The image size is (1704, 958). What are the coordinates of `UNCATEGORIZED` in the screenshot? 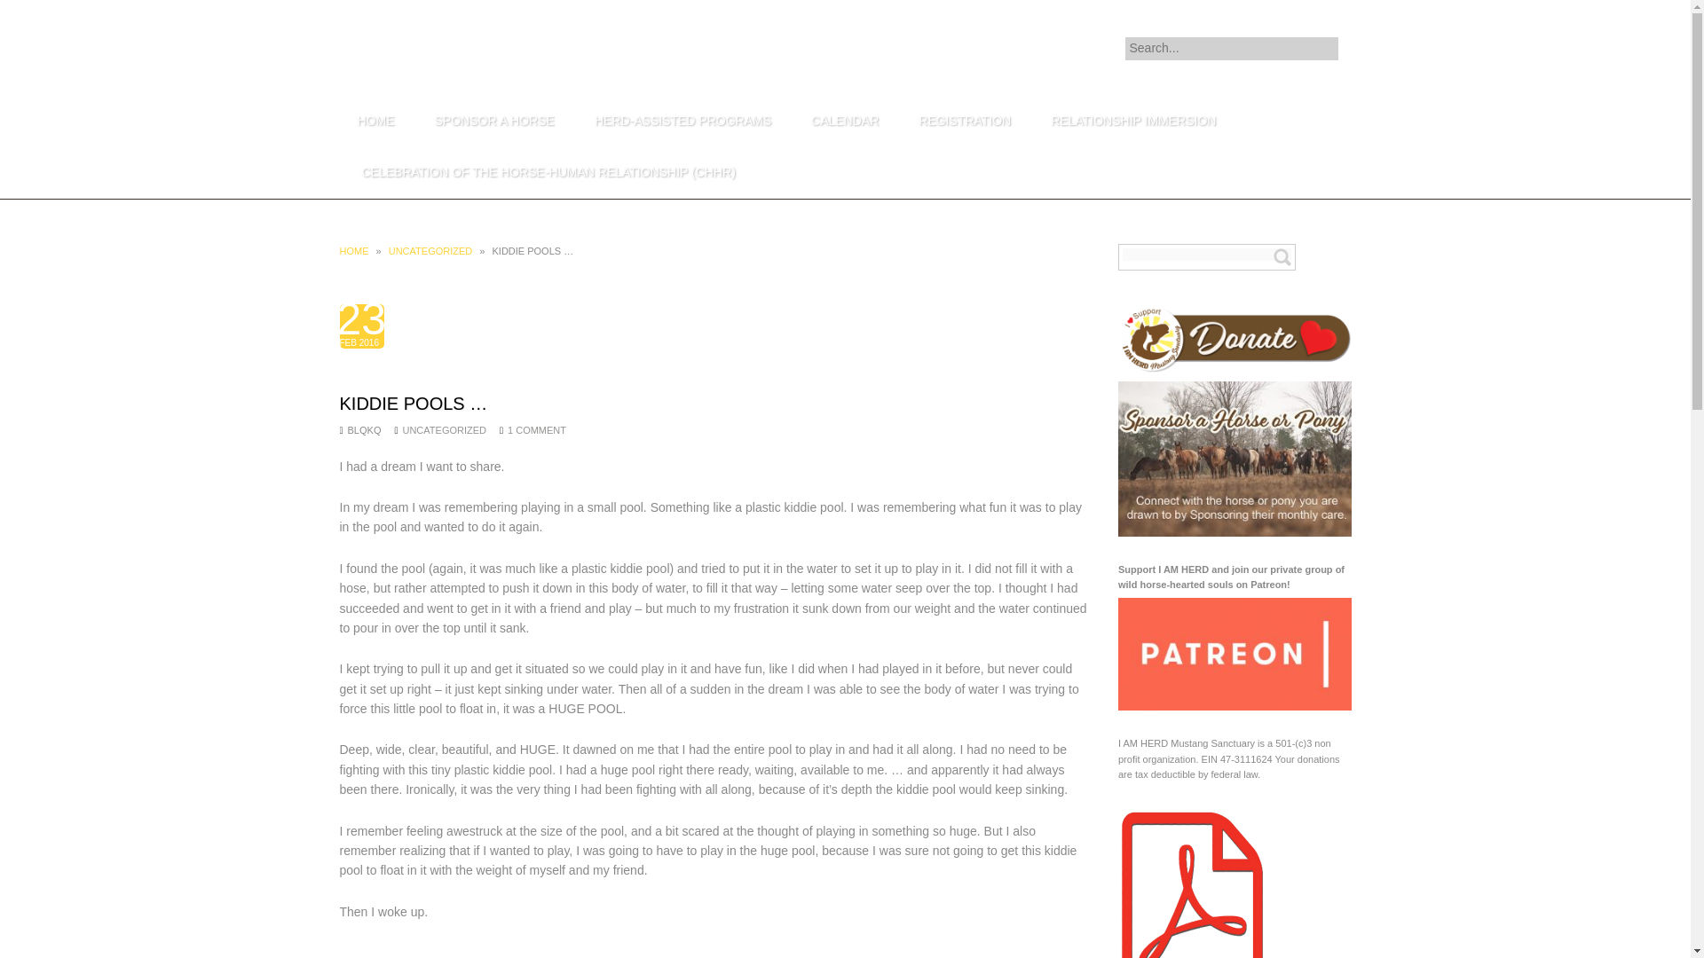 It's located at (430, 250).